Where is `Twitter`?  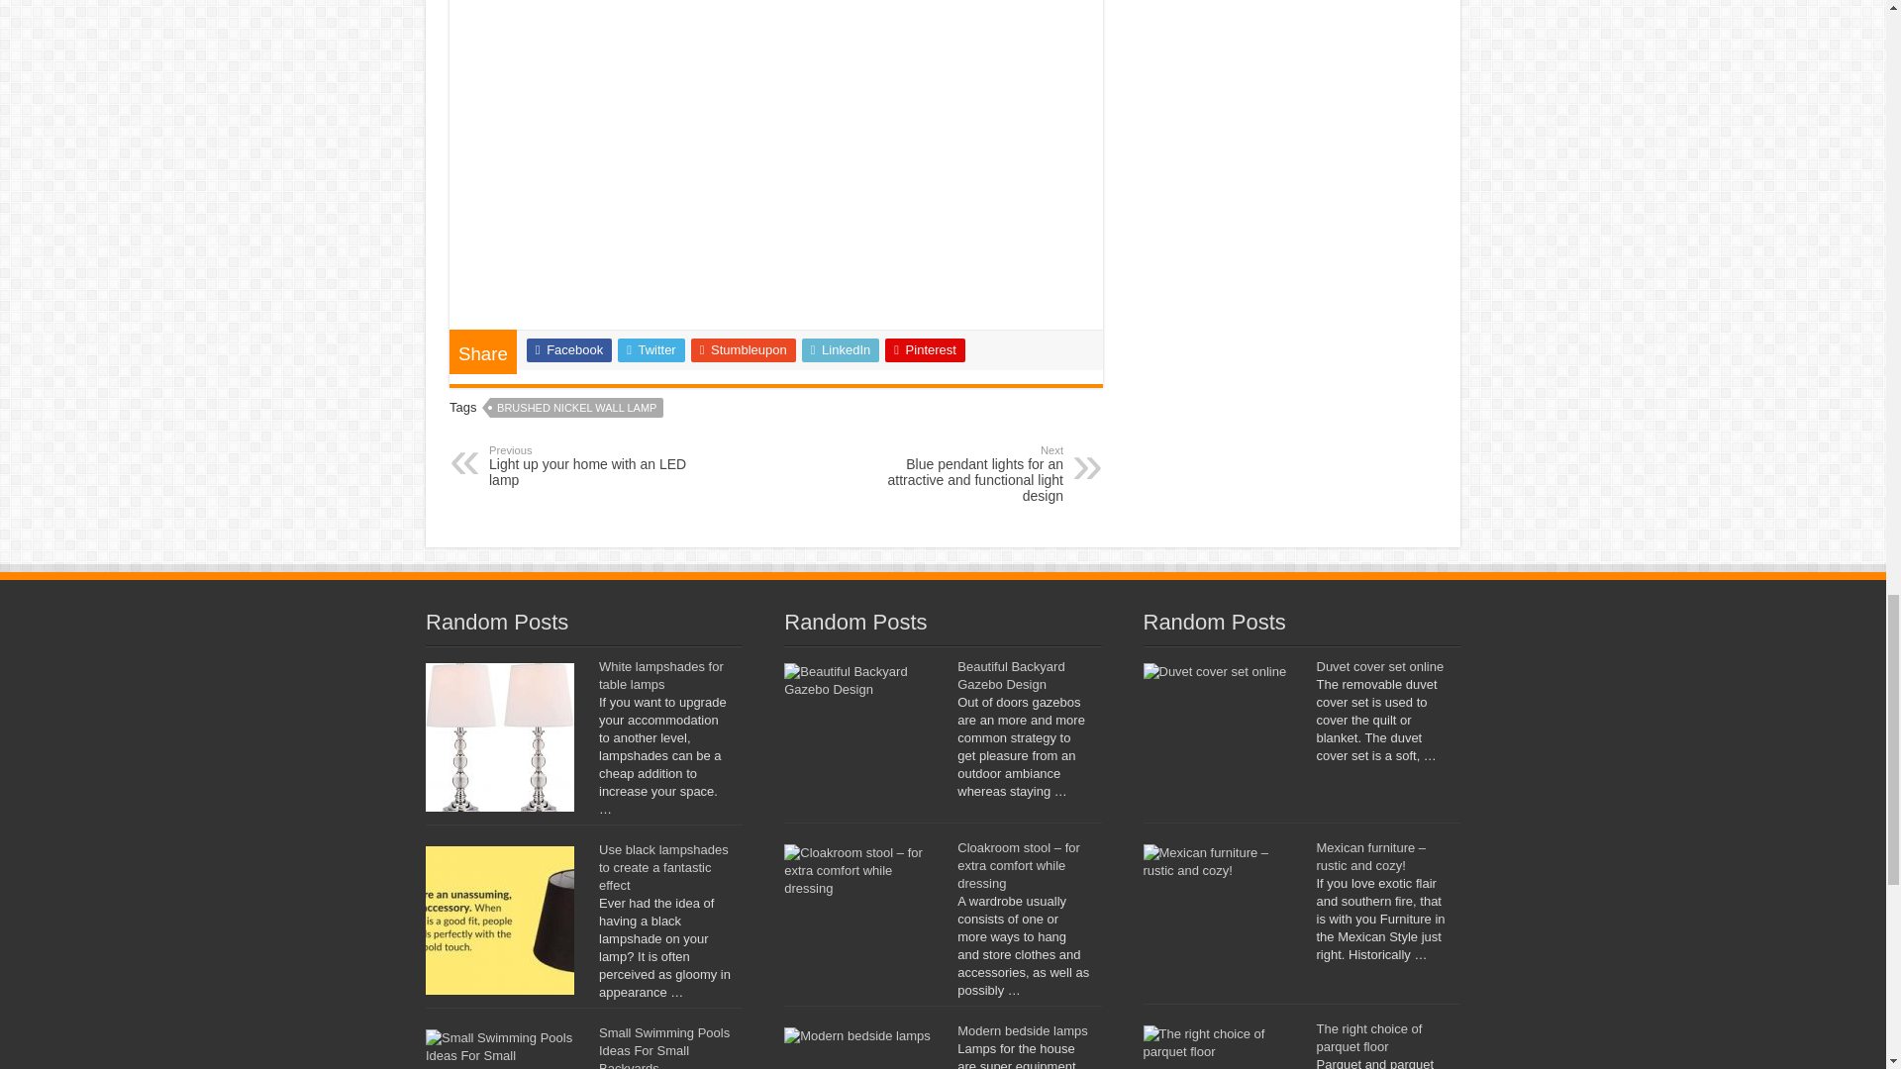
Twitter is located at coordinates (590, 465).